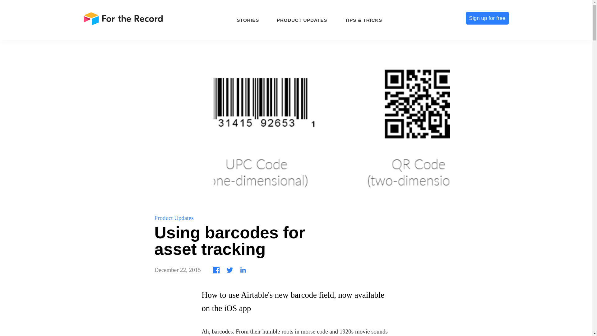  I want to click on PRODUCT UPDATES, so click(302, 19).